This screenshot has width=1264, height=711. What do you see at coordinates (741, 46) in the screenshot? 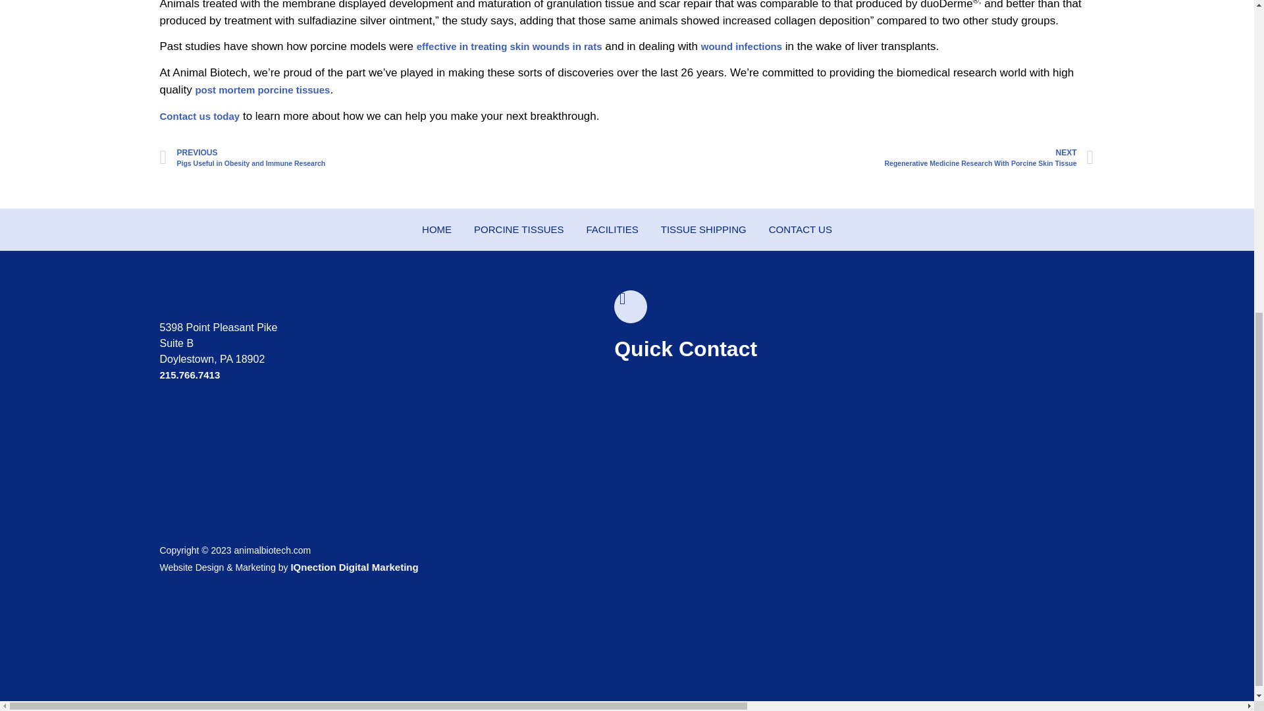
I see `PORCINE TISSUES` at bounding box center [741, 46].